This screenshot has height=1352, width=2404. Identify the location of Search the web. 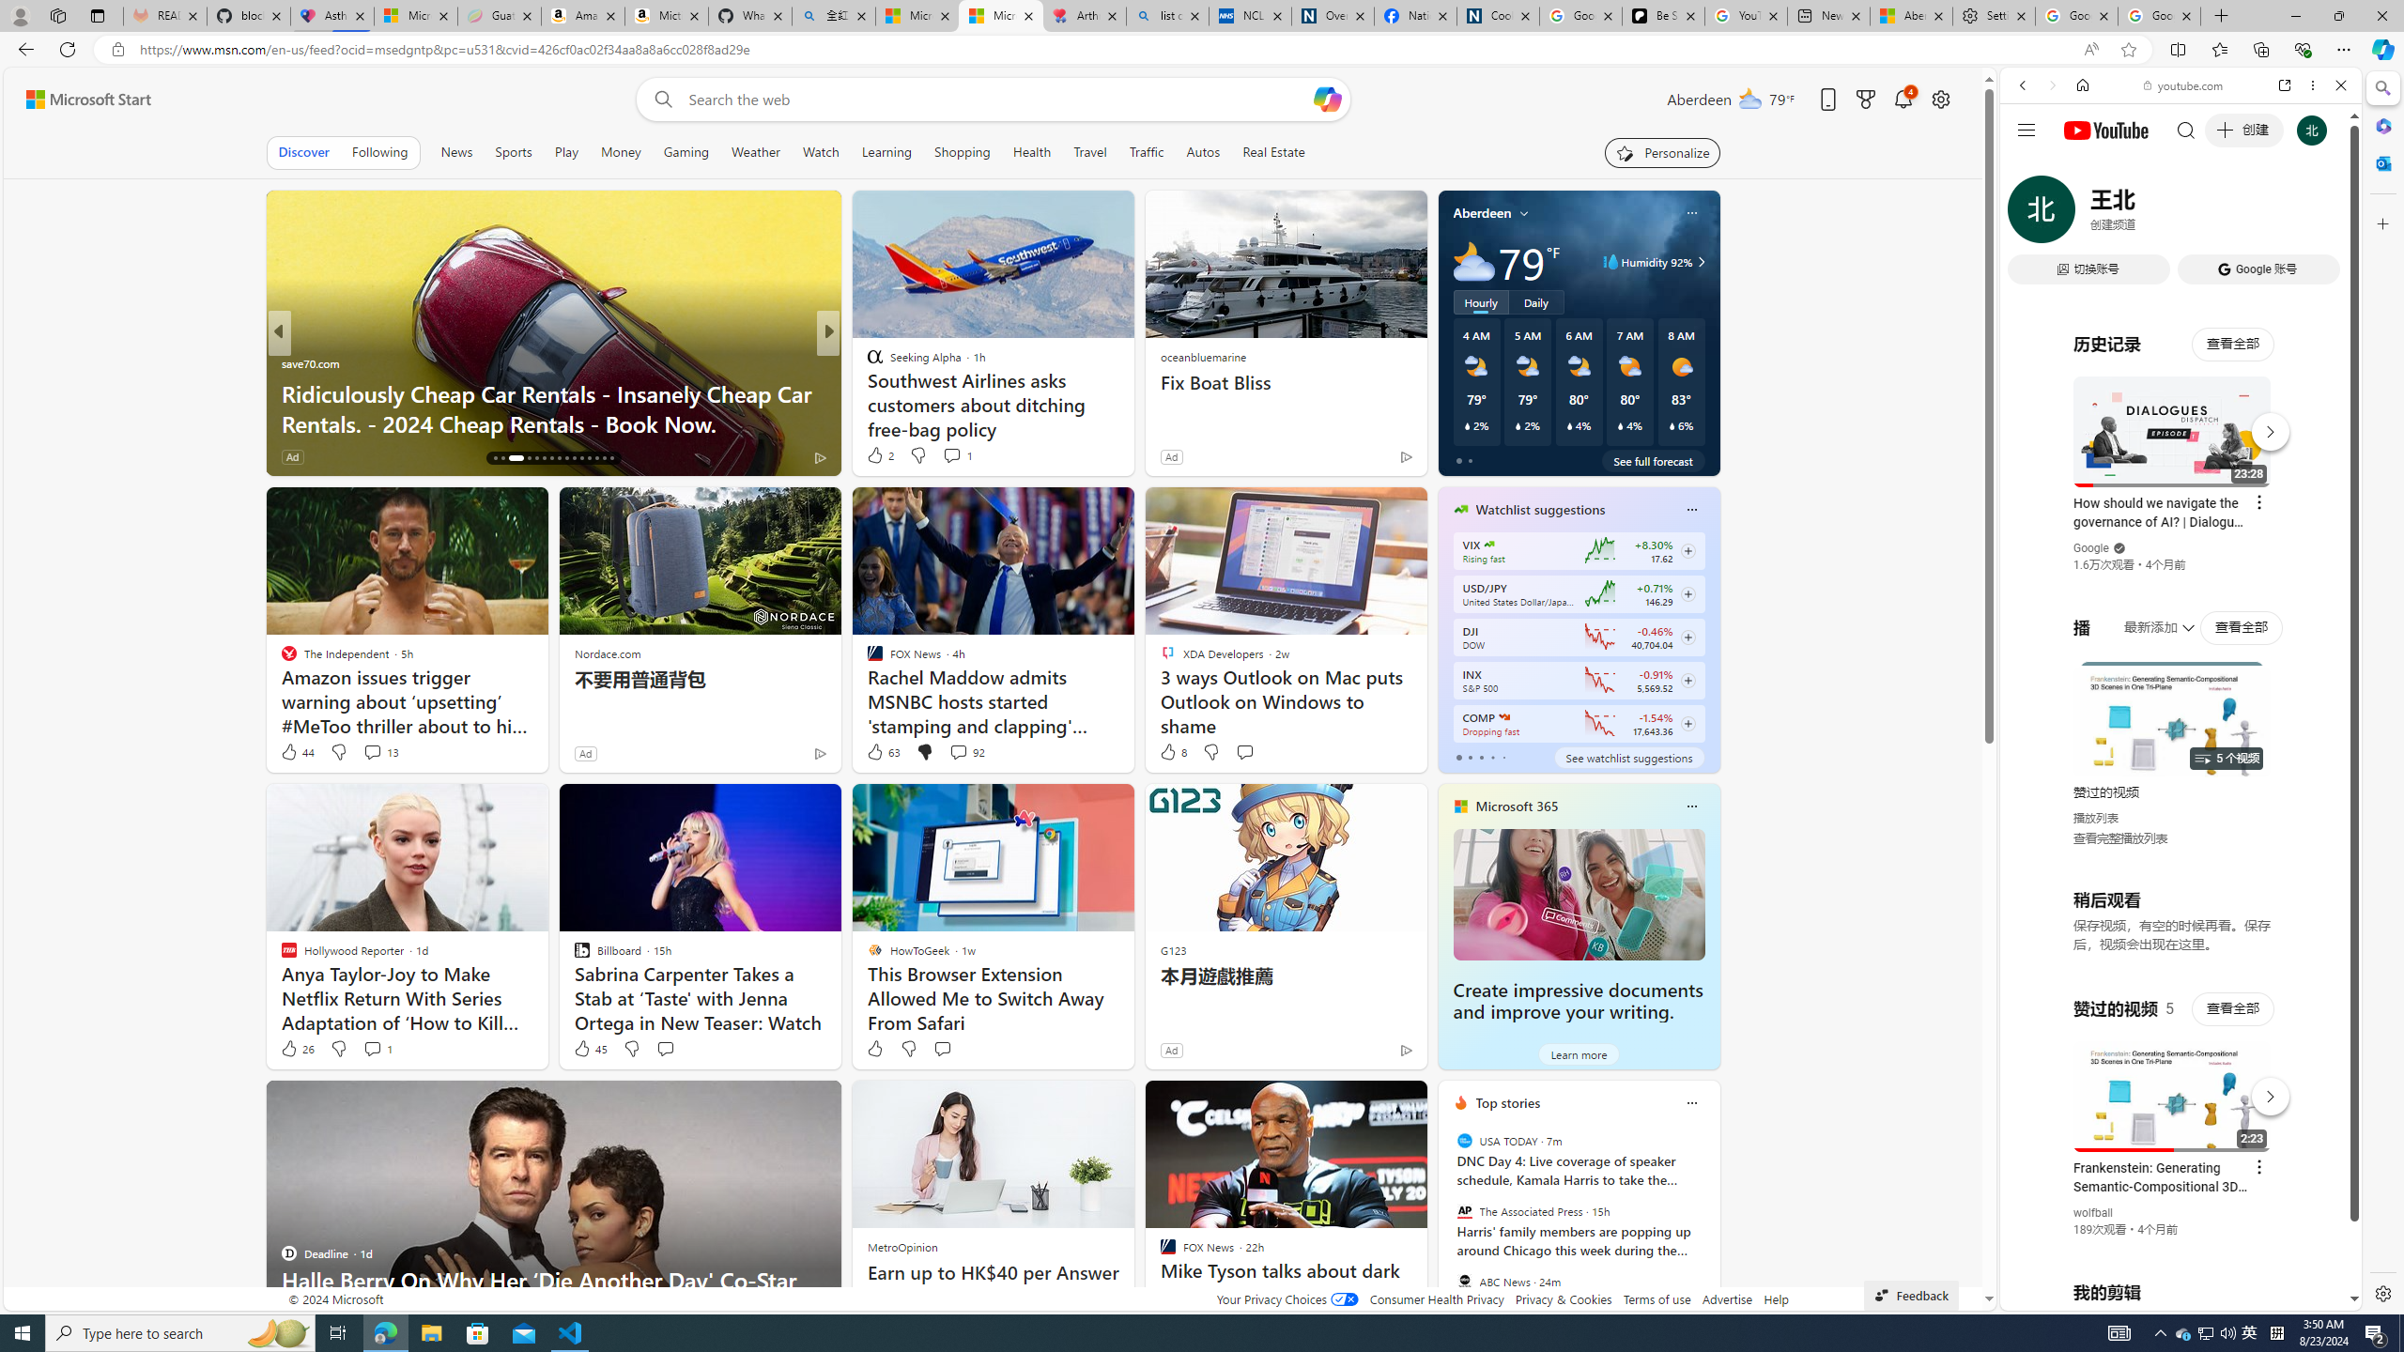
(2190, 130).